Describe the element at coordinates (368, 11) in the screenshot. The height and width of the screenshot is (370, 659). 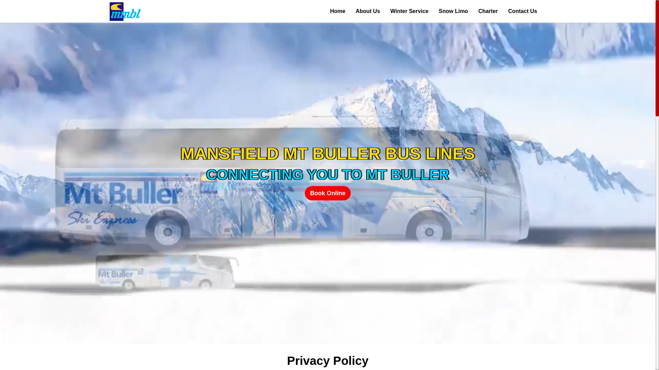
I see `About Us` at that location.